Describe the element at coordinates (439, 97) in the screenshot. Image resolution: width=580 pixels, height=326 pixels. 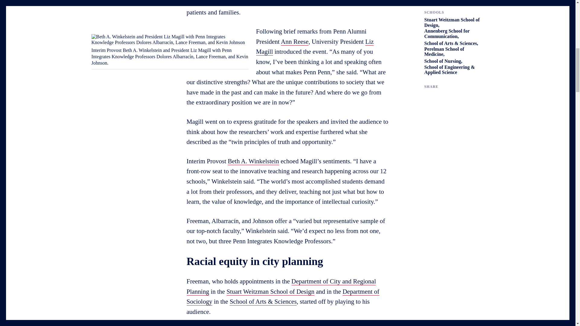
I see `Share - Facebook` at that location.